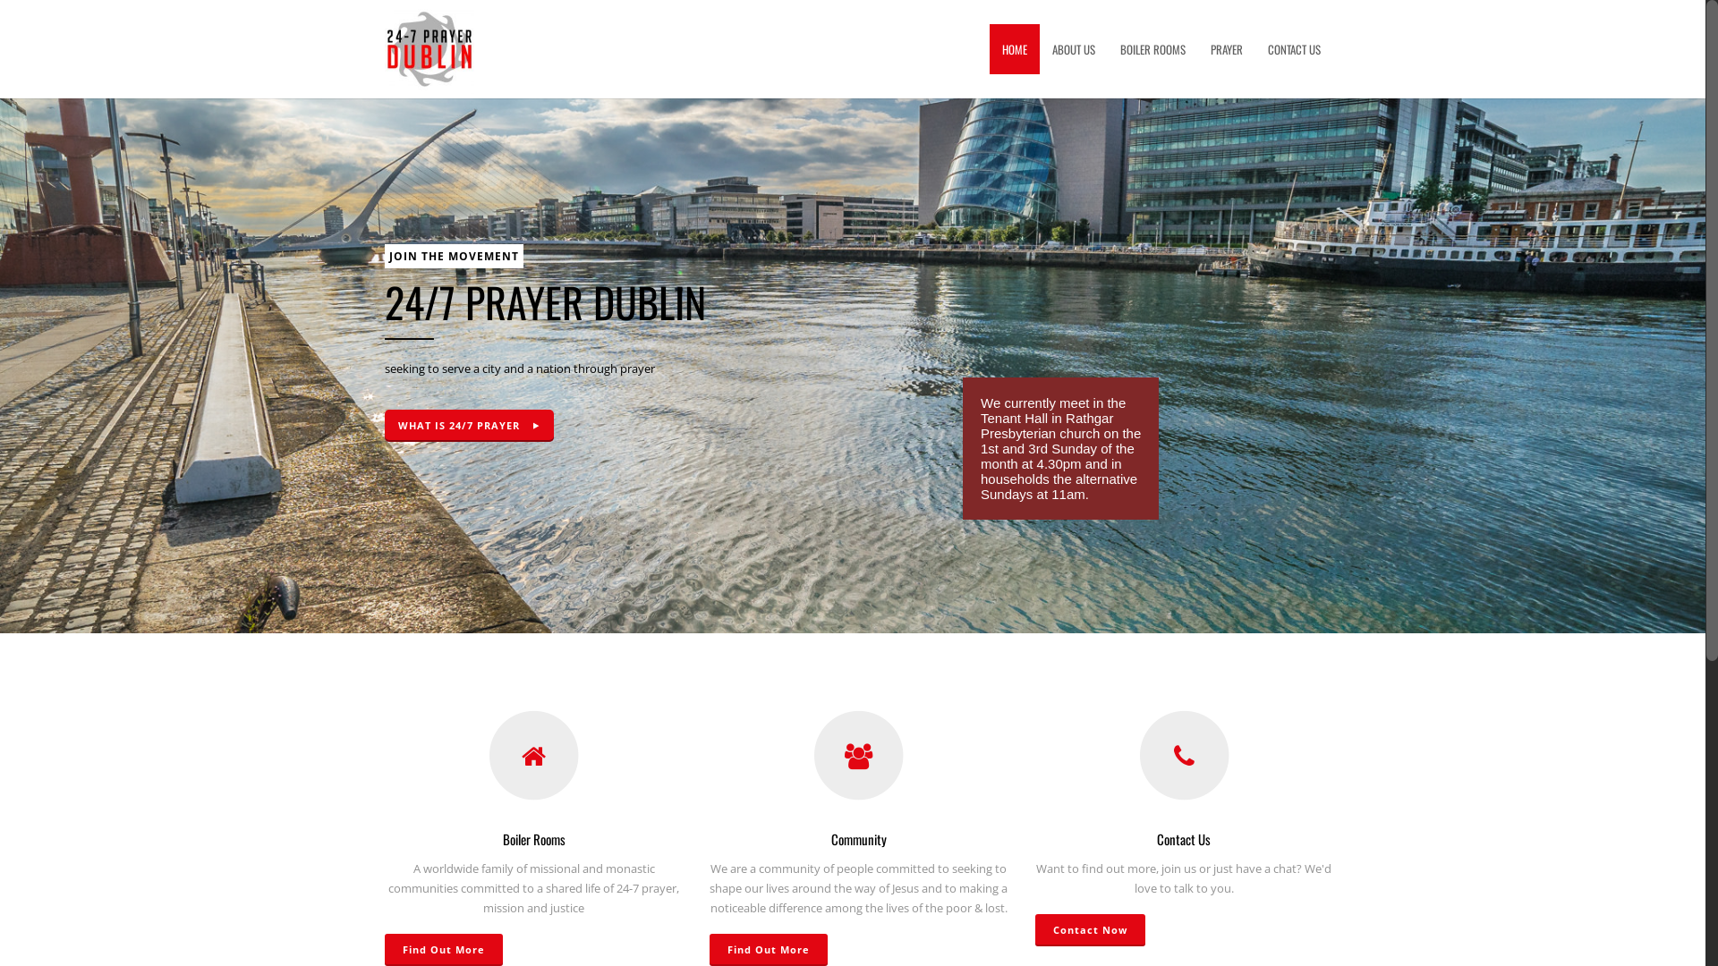 Image resolution: width=1718 pixels, height=966 pixels. What do you see at coordinates (1074, 49) in the screenshot?
I see `ABOUT US` at bounding box center [1074, 49].